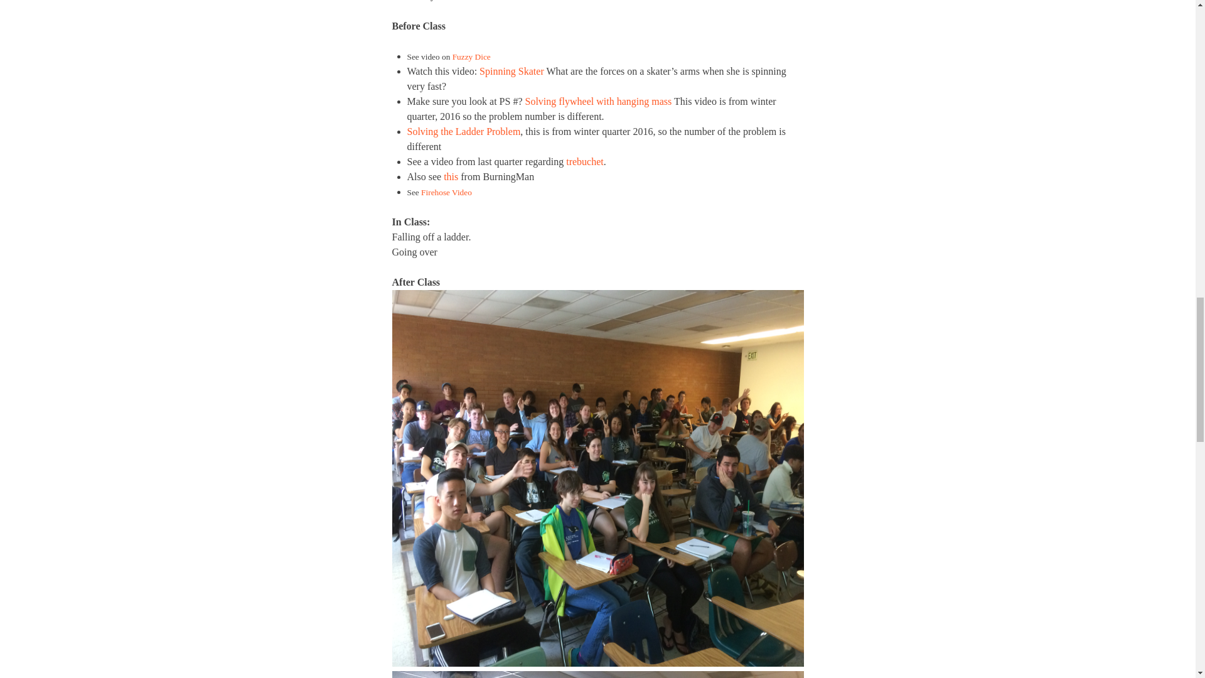 The image size is (1205, 678). Describe the element at coordinates (446, 192) in the screenshot. I see `Firehose Video` at that location.